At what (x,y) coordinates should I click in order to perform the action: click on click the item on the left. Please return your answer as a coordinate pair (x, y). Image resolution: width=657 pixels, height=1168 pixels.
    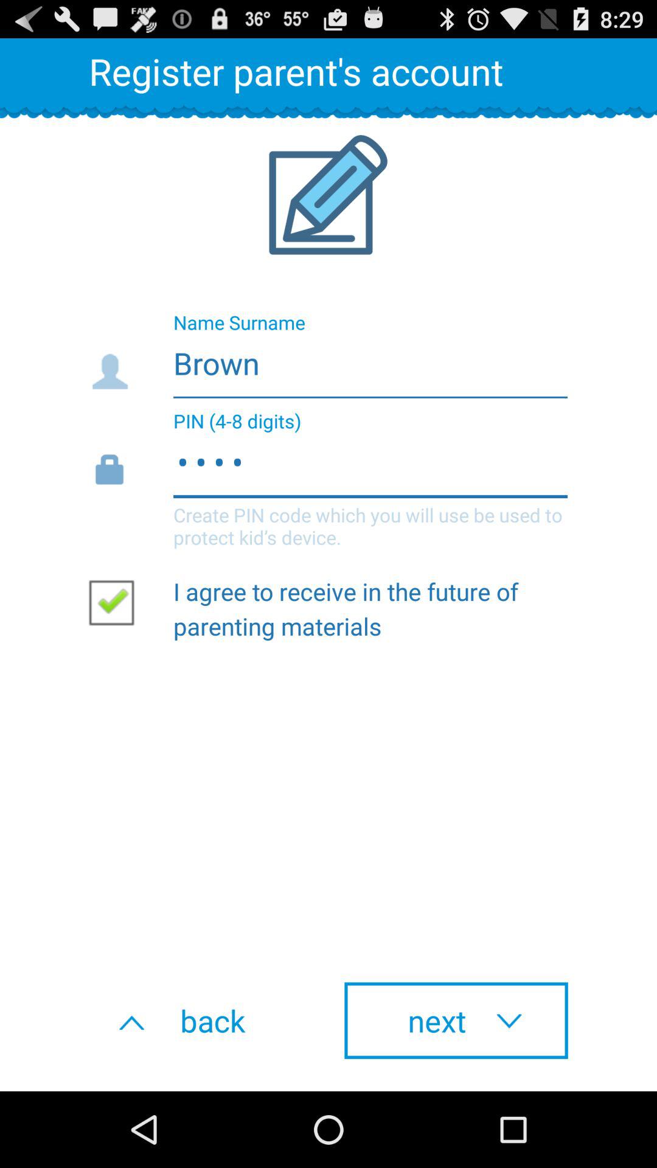
    Looking at the image, I should click on (116, 602).